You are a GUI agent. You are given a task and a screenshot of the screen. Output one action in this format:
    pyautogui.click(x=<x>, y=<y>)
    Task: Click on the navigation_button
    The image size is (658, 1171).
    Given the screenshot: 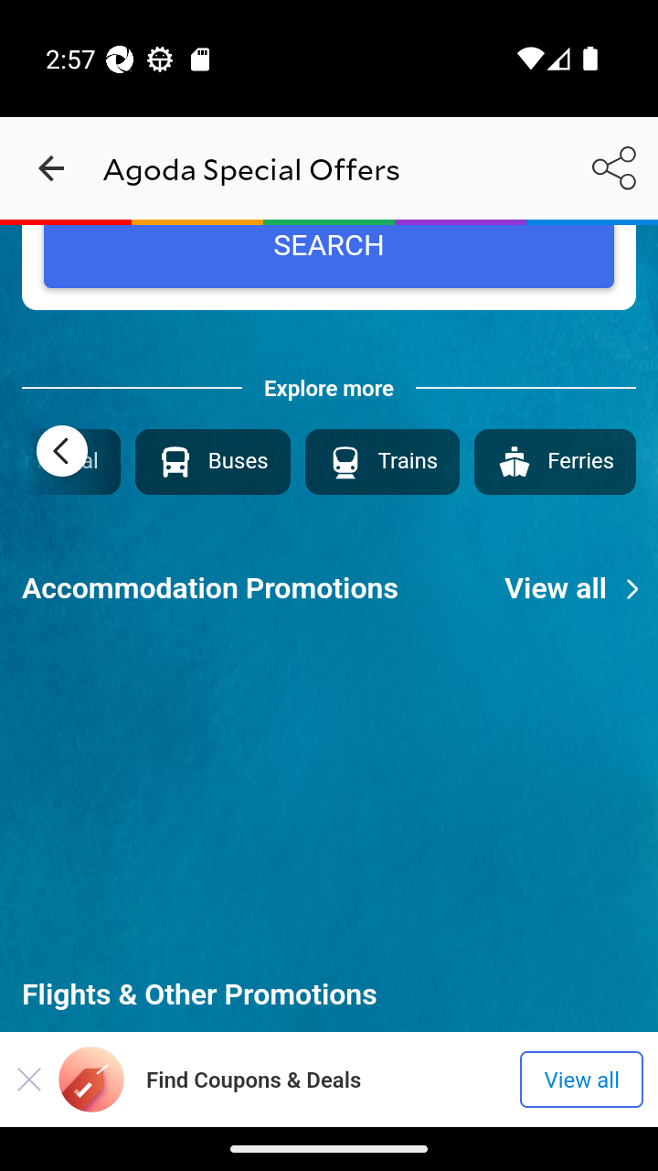 What is the action you would take?
    pyautogui.click(x=51, y=168)
    